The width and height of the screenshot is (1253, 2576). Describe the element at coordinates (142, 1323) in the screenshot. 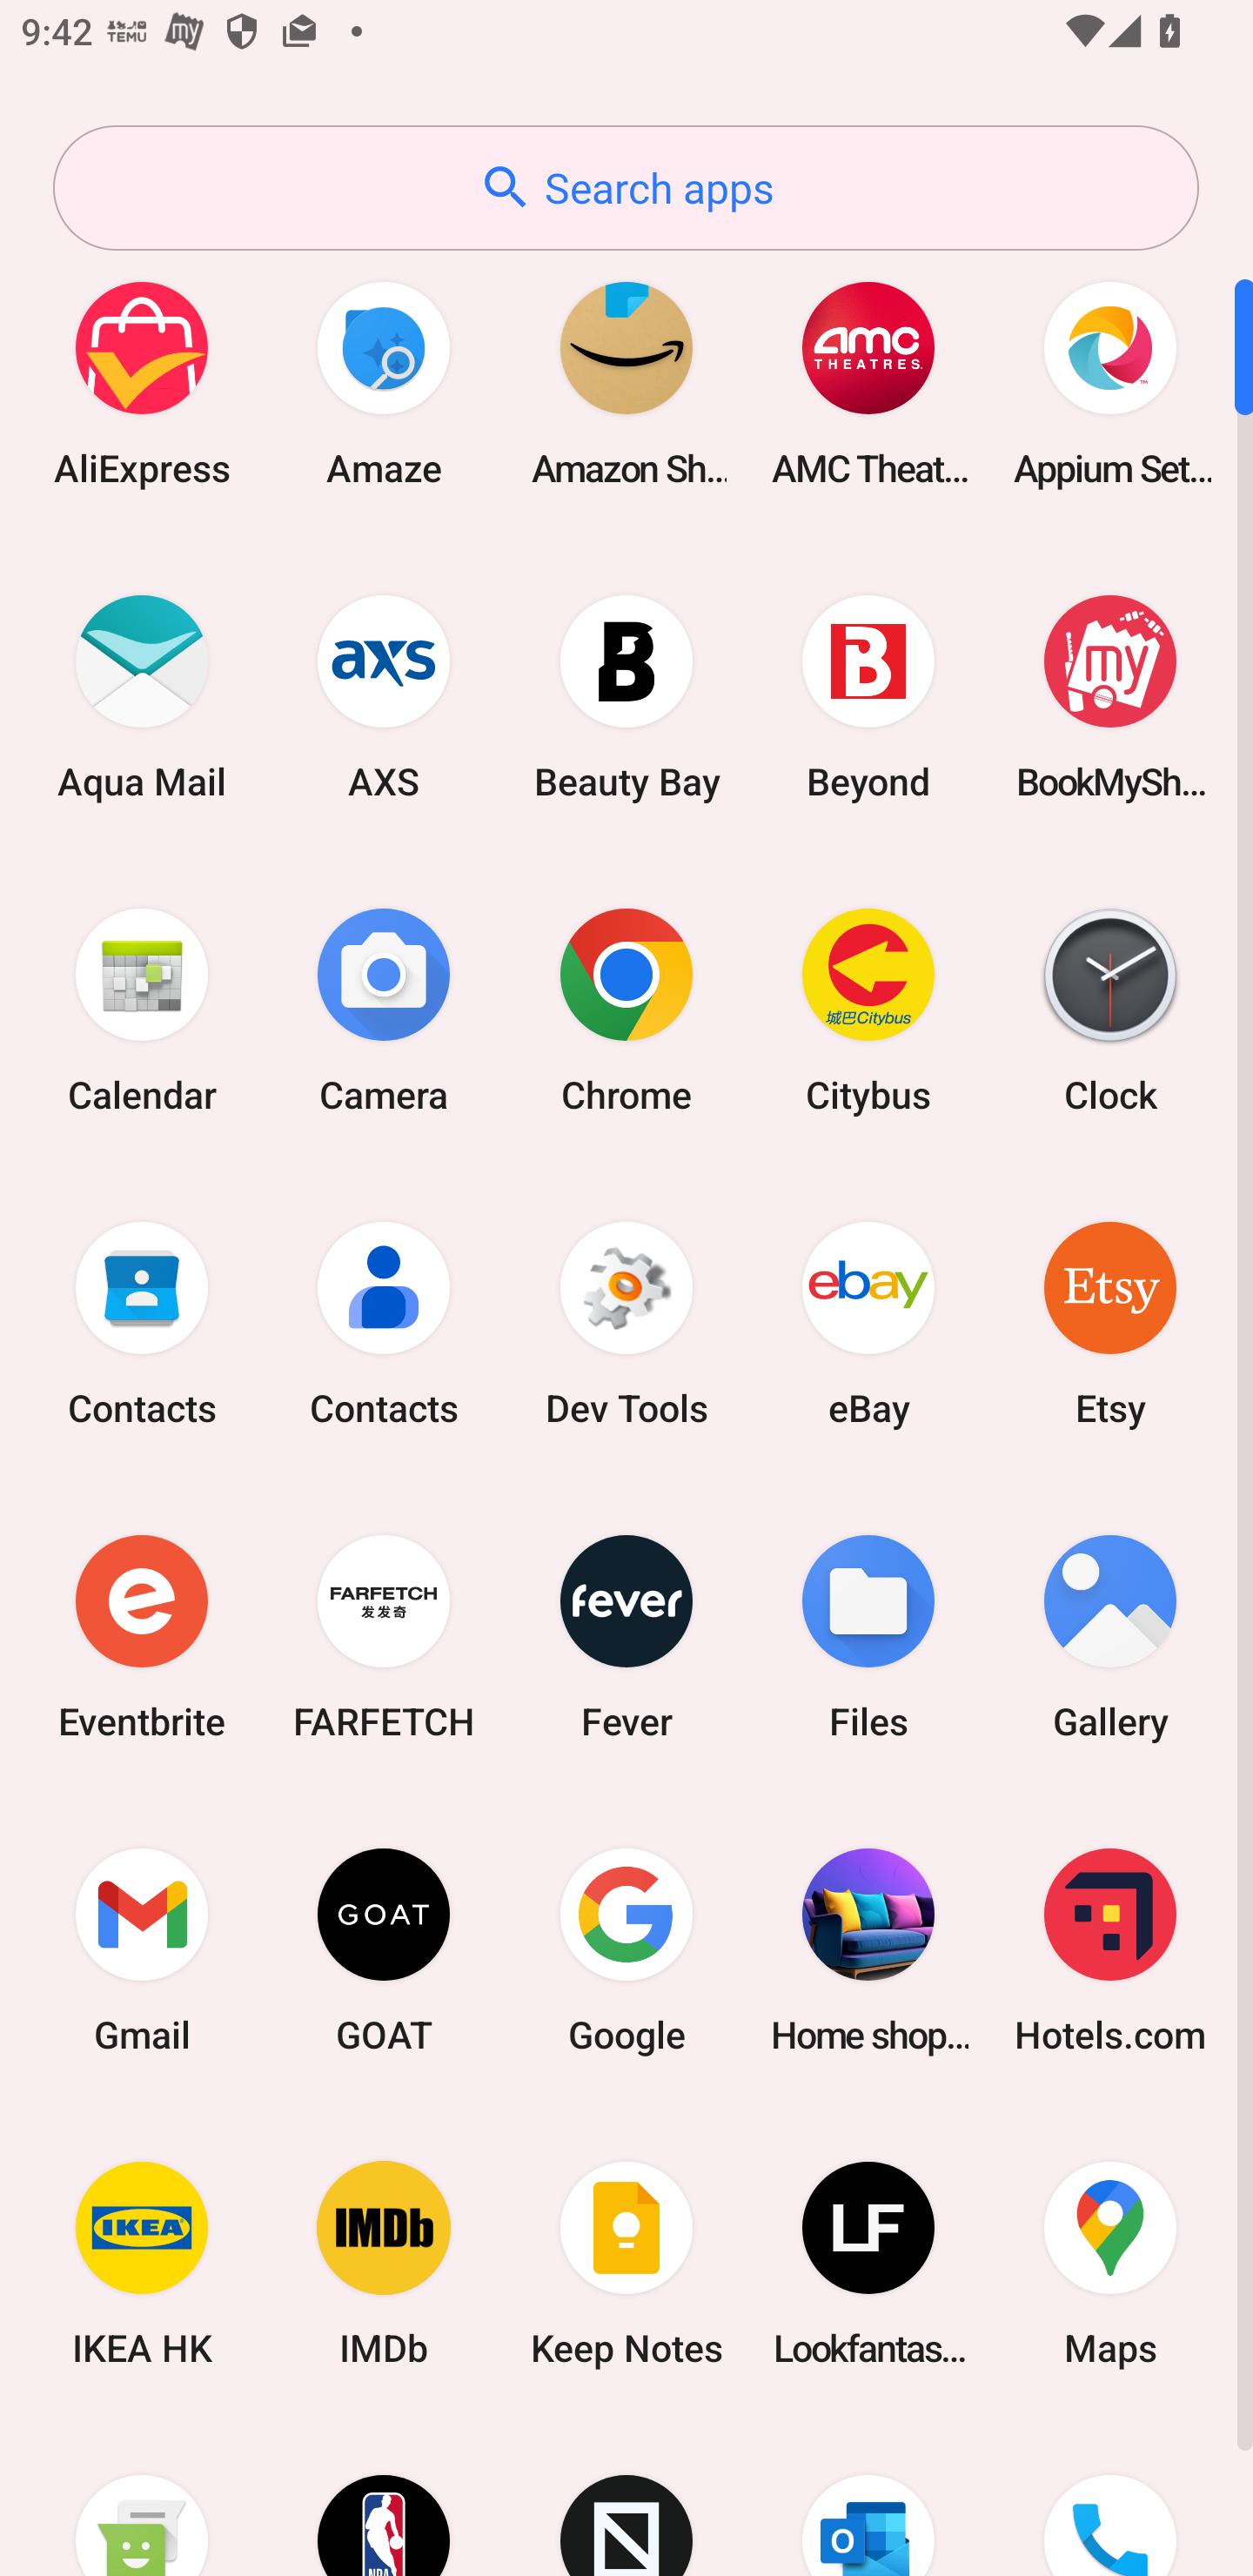

I see `Contacts` at that location.